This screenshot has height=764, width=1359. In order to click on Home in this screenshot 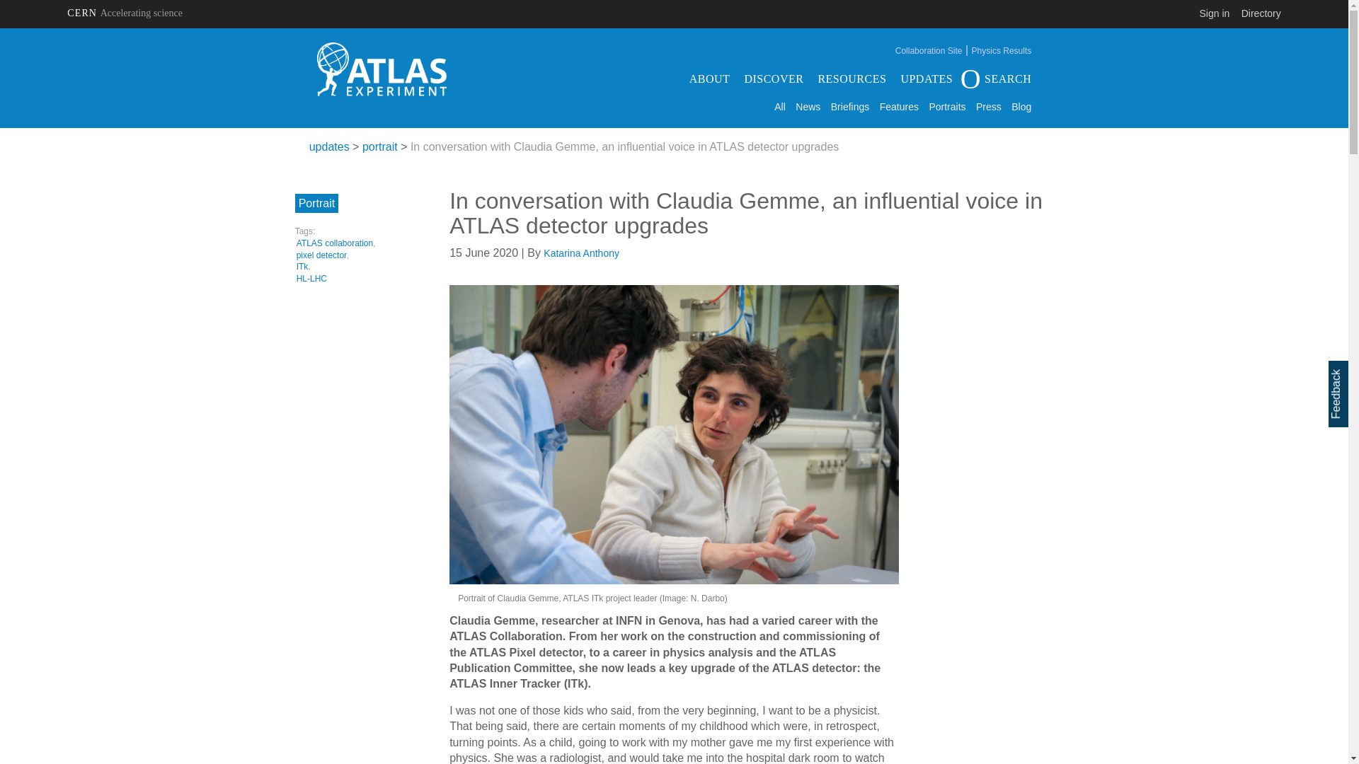, I will do `click(382, 69)`.